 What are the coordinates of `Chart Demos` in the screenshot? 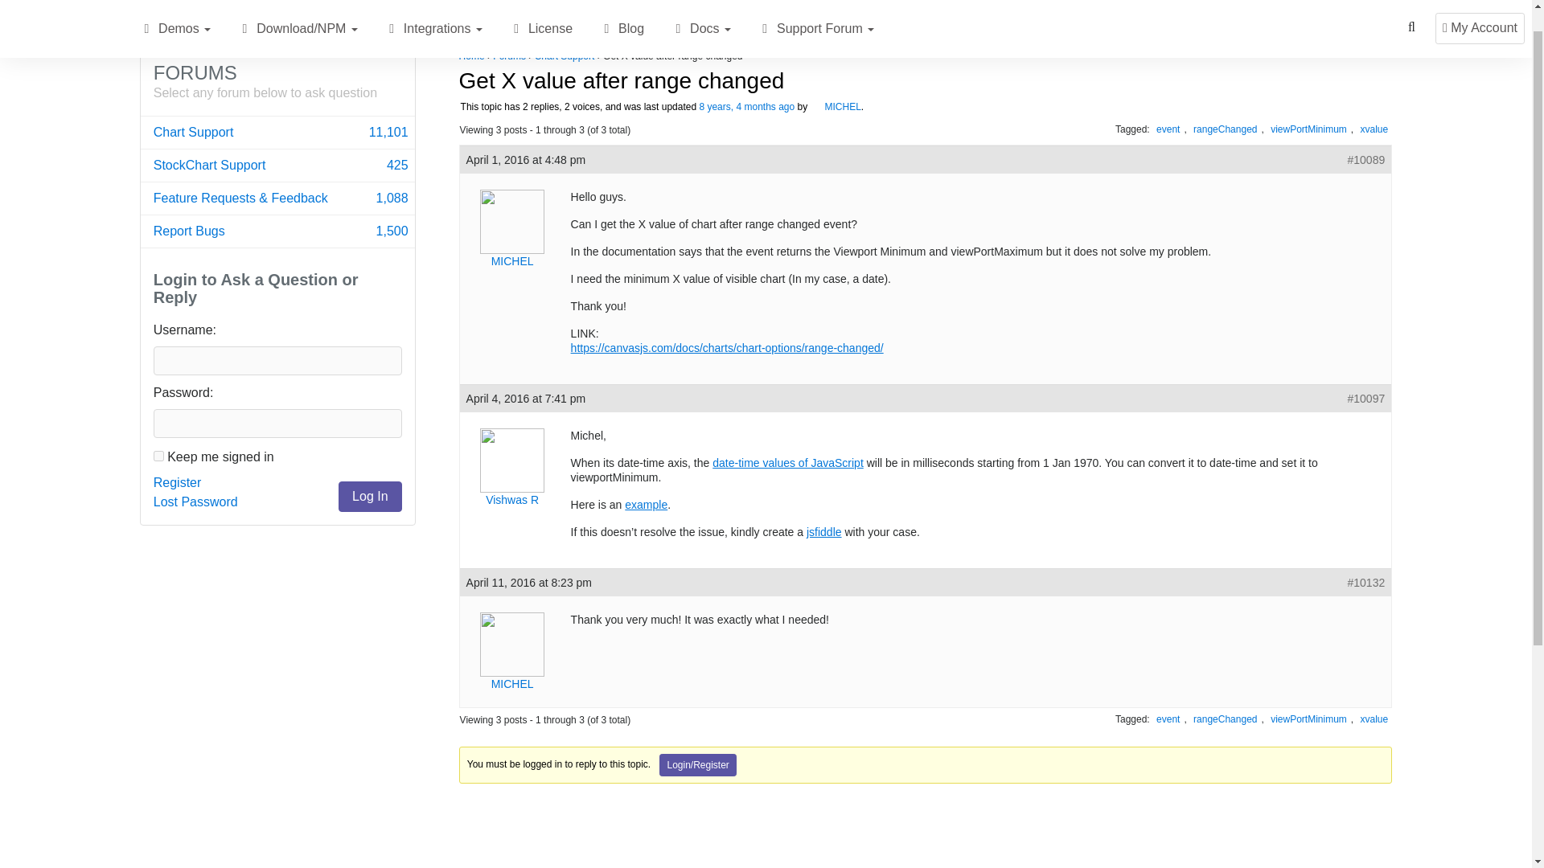 It's located at (177, 482).